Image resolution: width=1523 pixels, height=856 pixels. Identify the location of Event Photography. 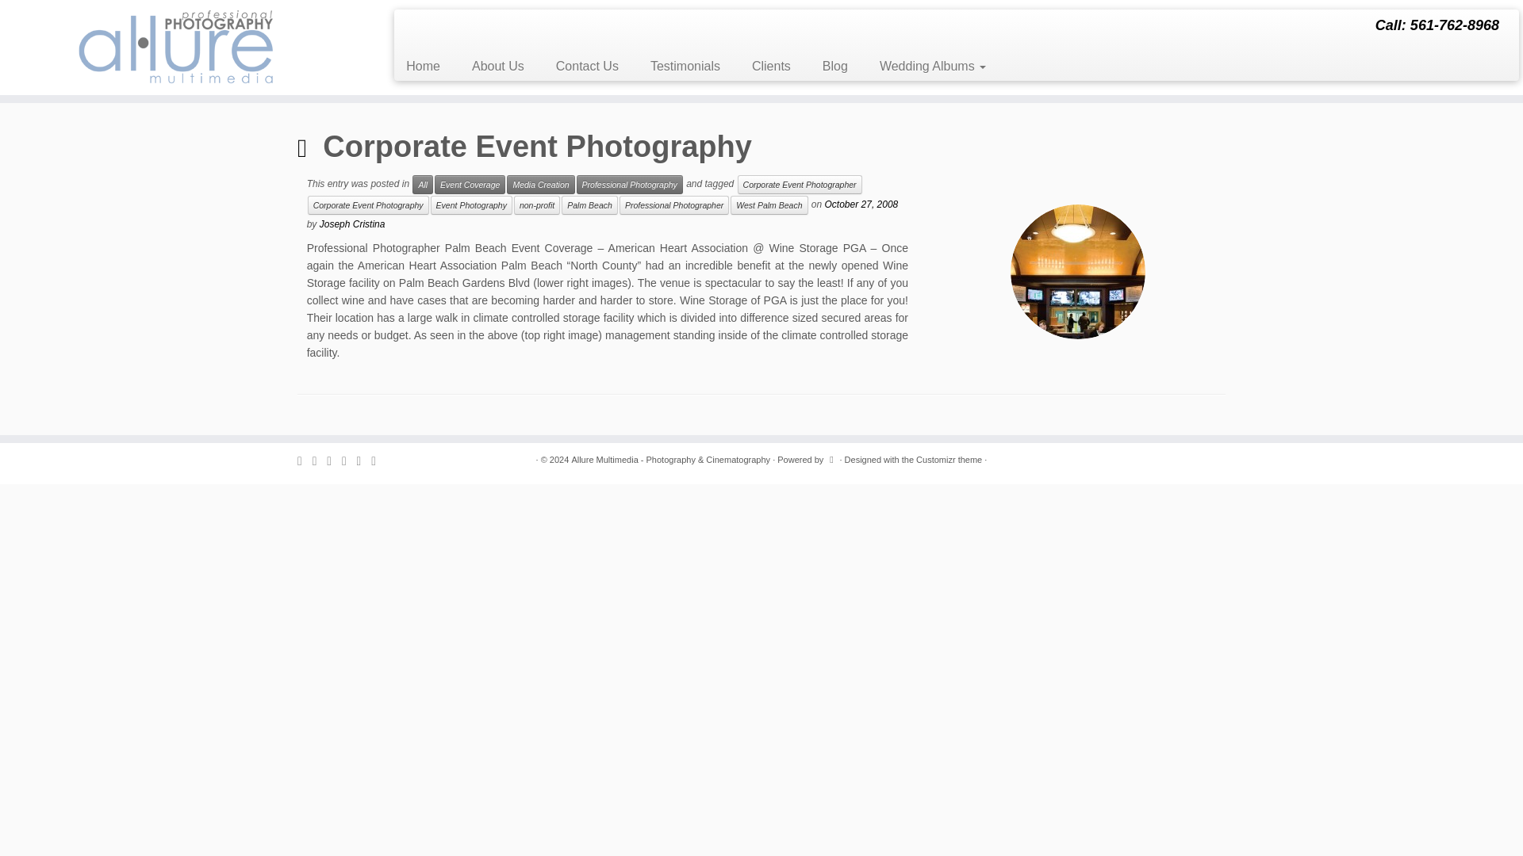
(471, 205).